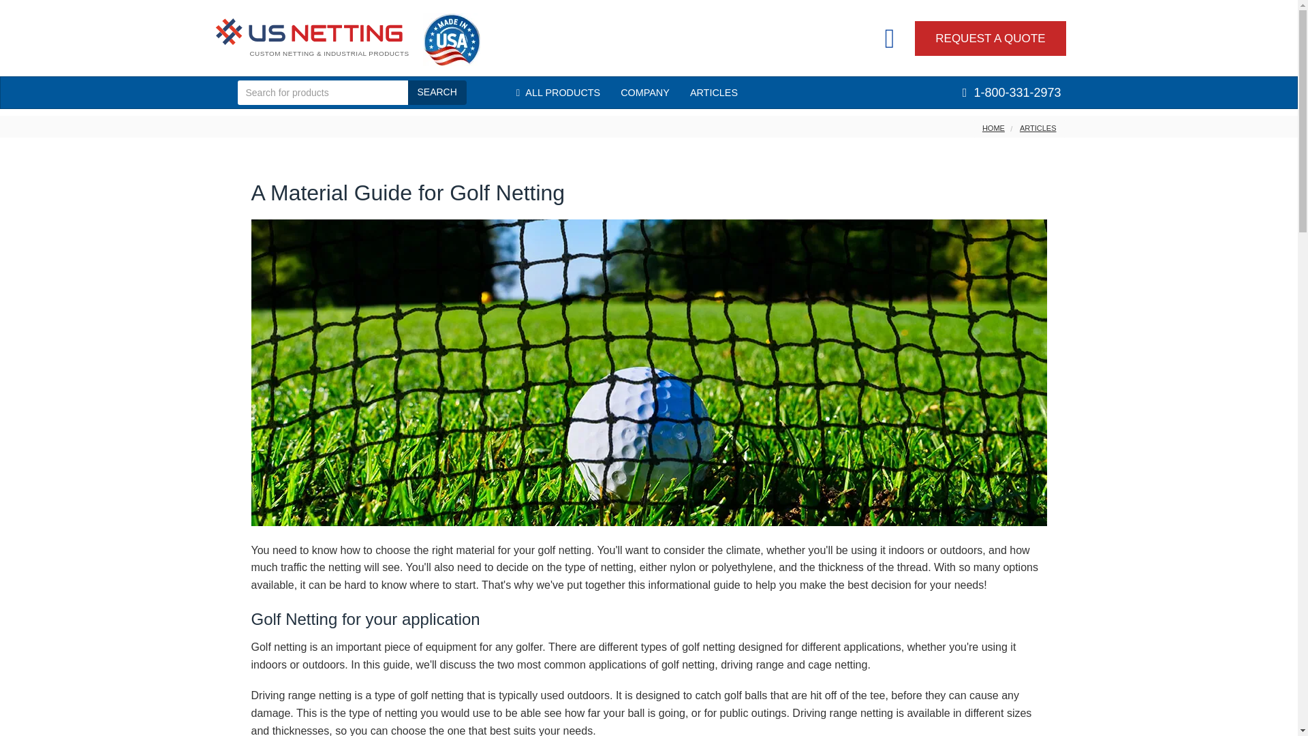 The height and width of the screenshot is (736, 1308). What do you see at coordinates (436, 93) in the screenshot?
I see `SEARCH` at bounding box center [436, 93].